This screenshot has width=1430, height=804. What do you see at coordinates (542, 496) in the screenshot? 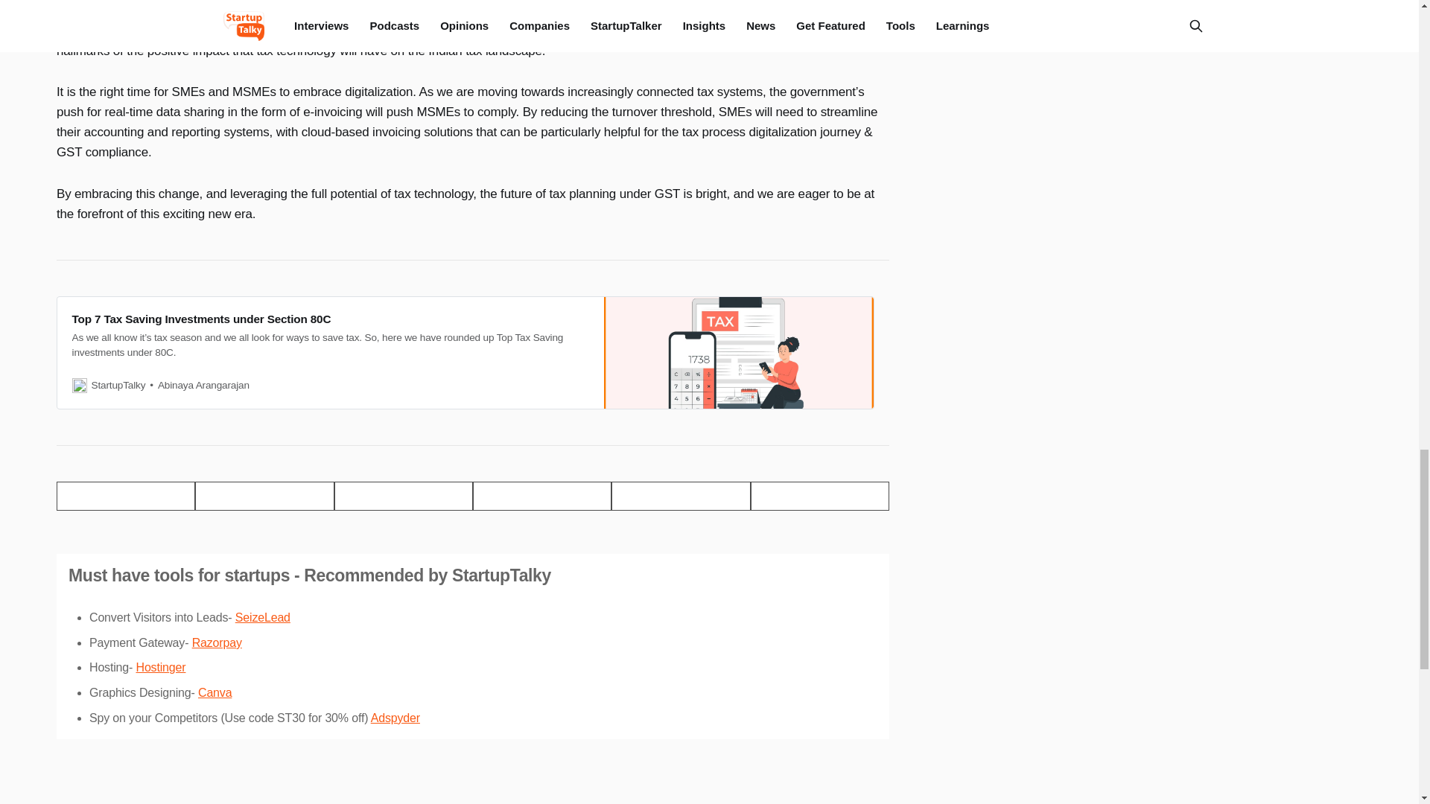
I see `Share by email` at bounding box center [542, 496].